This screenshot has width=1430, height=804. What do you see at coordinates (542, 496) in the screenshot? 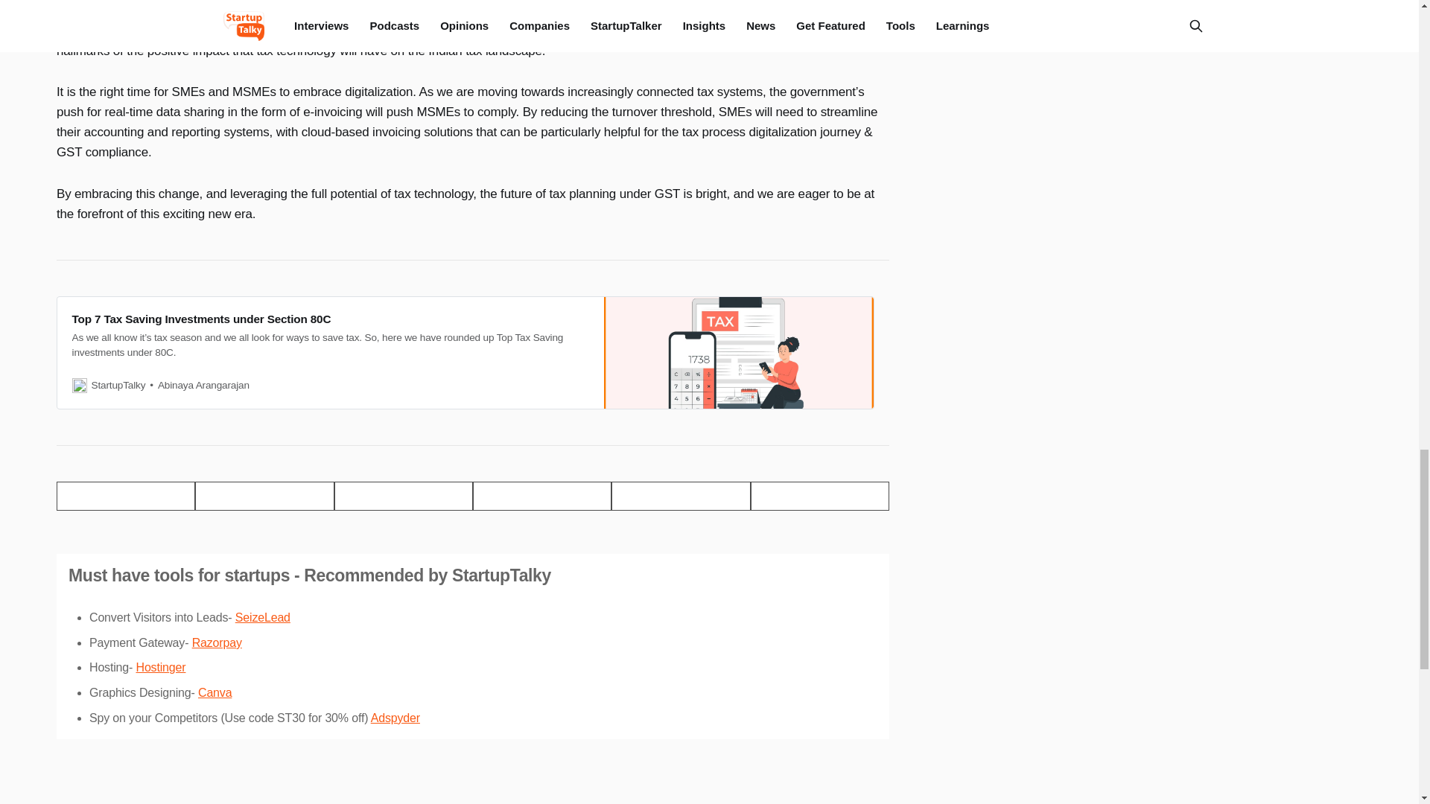
I see `Share by email` at bounding box center [542, 496].